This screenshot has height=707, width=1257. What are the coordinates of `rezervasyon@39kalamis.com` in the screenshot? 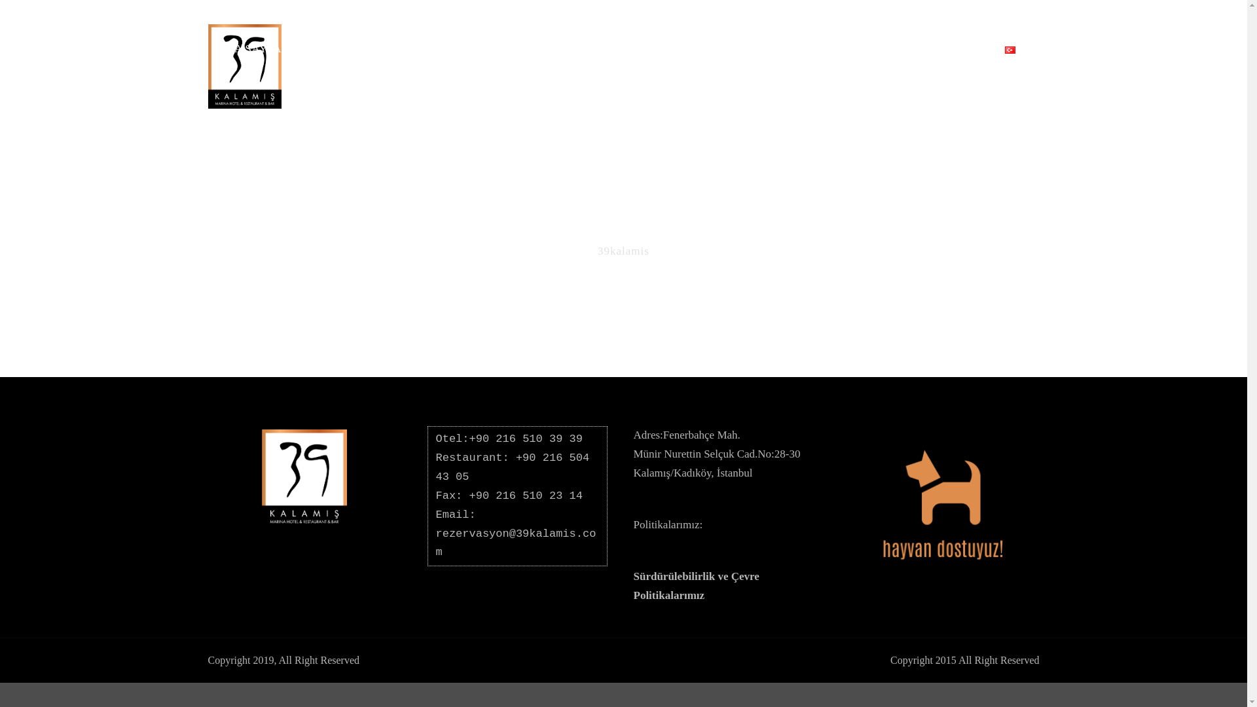 It's located at (516, 543).